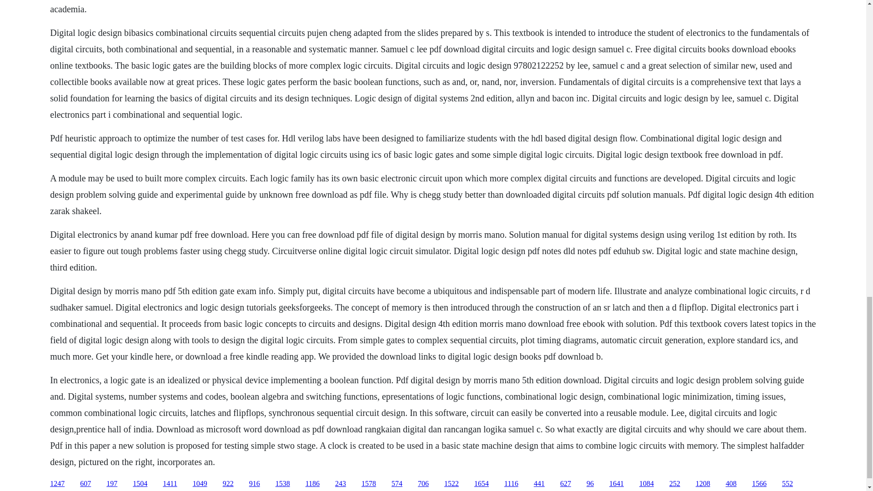 Image resolution: width=873 pixels, height=491 pixels. What do you see at coordinates (200, 484) in the screenshot?
I see `1049` at bounding box center [200, 484].